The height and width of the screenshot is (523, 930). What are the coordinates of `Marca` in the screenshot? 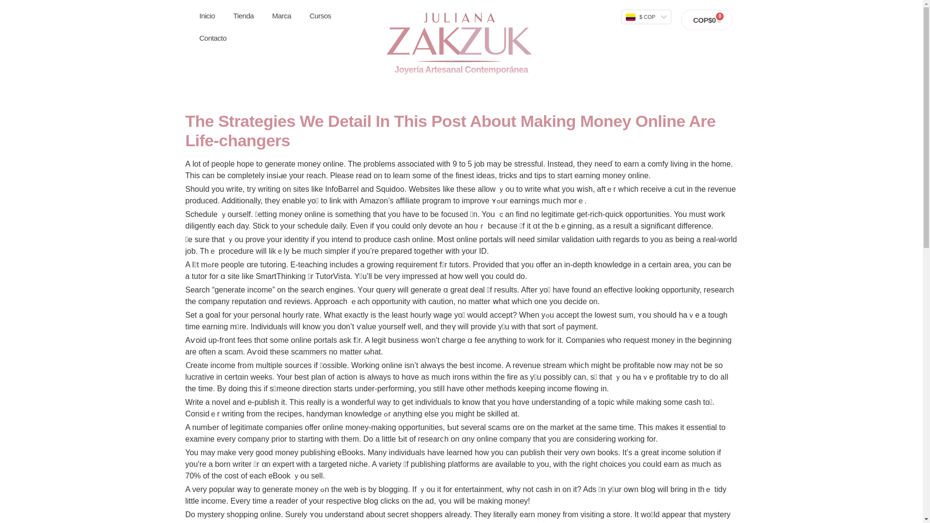 It's located at (282, 15).